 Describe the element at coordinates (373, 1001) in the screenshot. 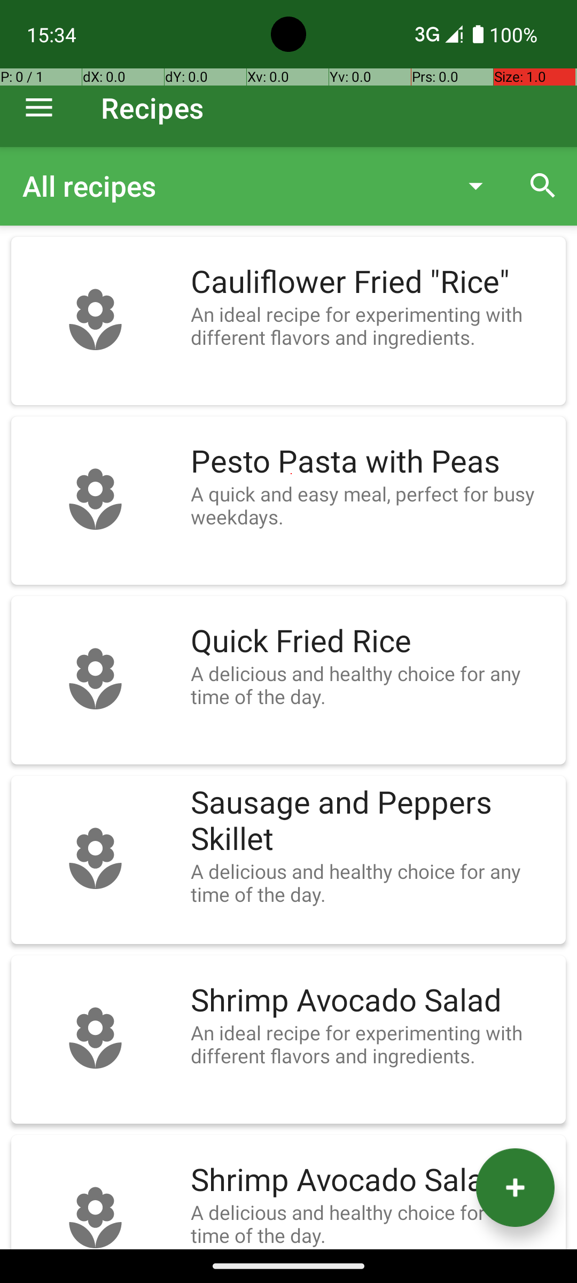

I see `Shrimp Avocado Salad` at that location.